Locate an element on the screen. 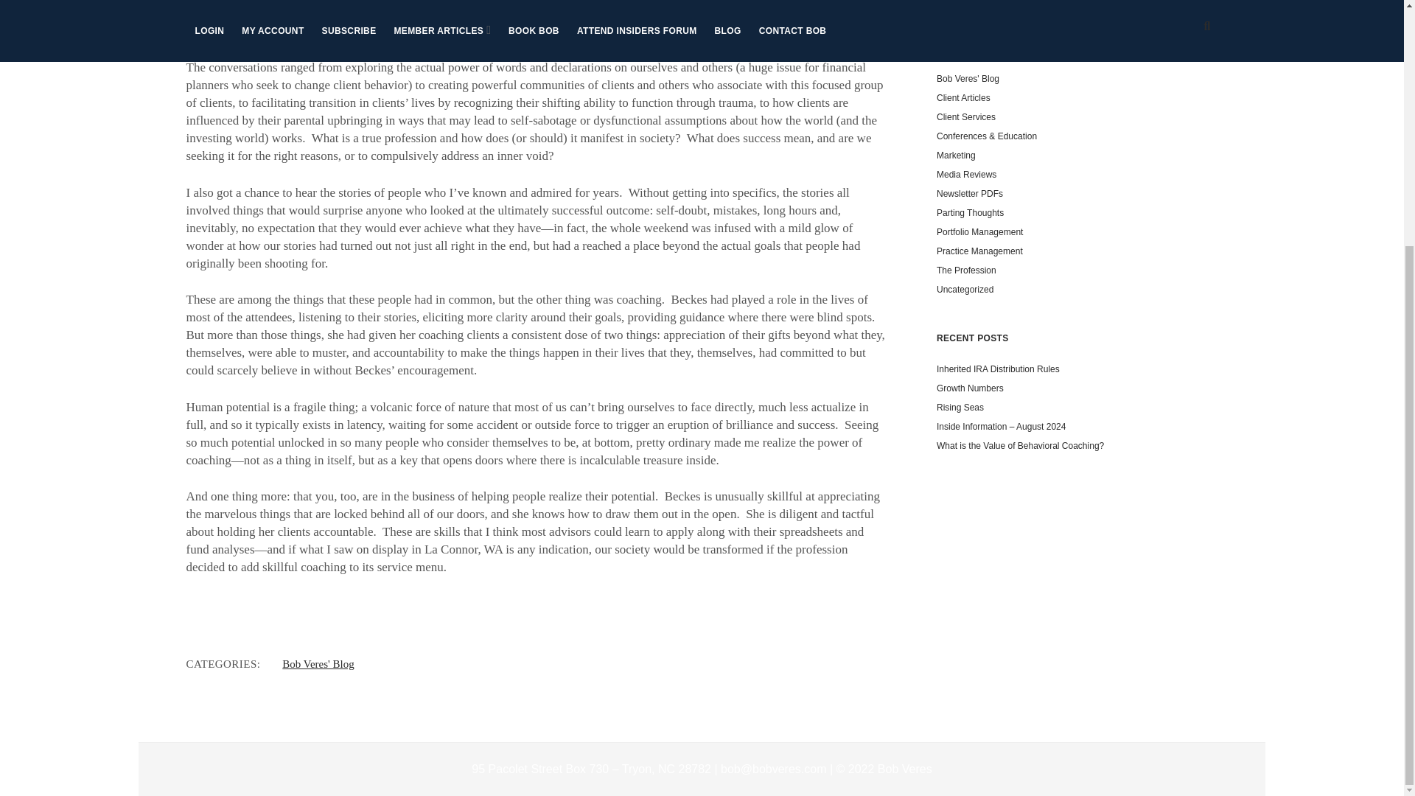 This screenshot has height=796, width=1415. Practice Management is located at coordinates (980, 251).